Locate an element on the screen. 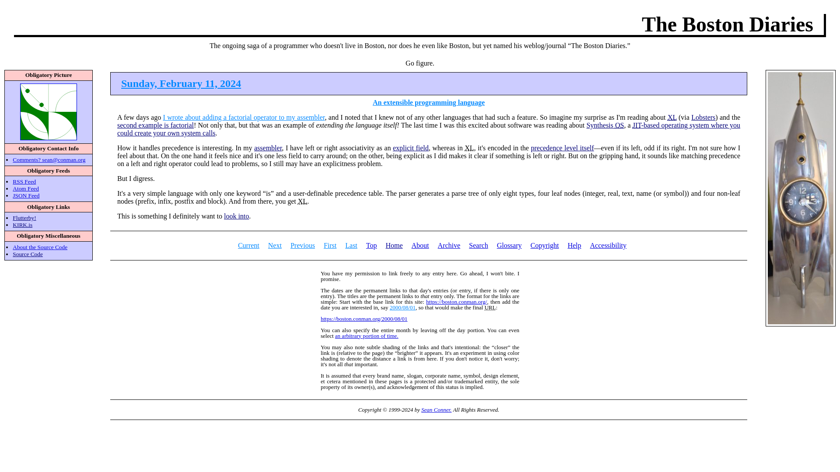 The image size is (840, 472). Next is located at coordinates (275, 245).